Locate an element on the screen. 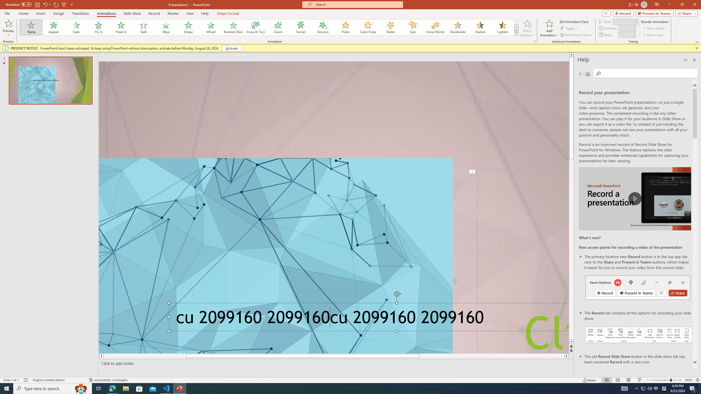 Image resolution: width=701 pixels, height=394 pixels. Darken is located at coordinates (480, 27).